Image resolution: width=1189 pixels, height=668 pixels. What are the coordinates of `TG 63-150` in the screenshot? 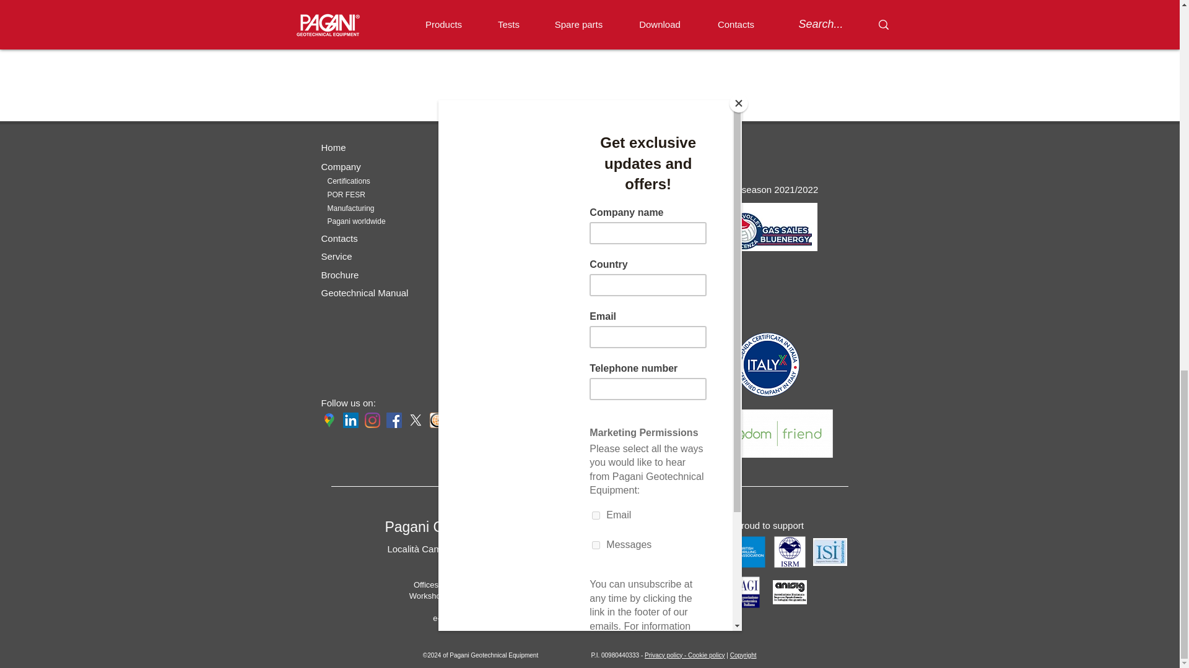 It's located at (609, 175).